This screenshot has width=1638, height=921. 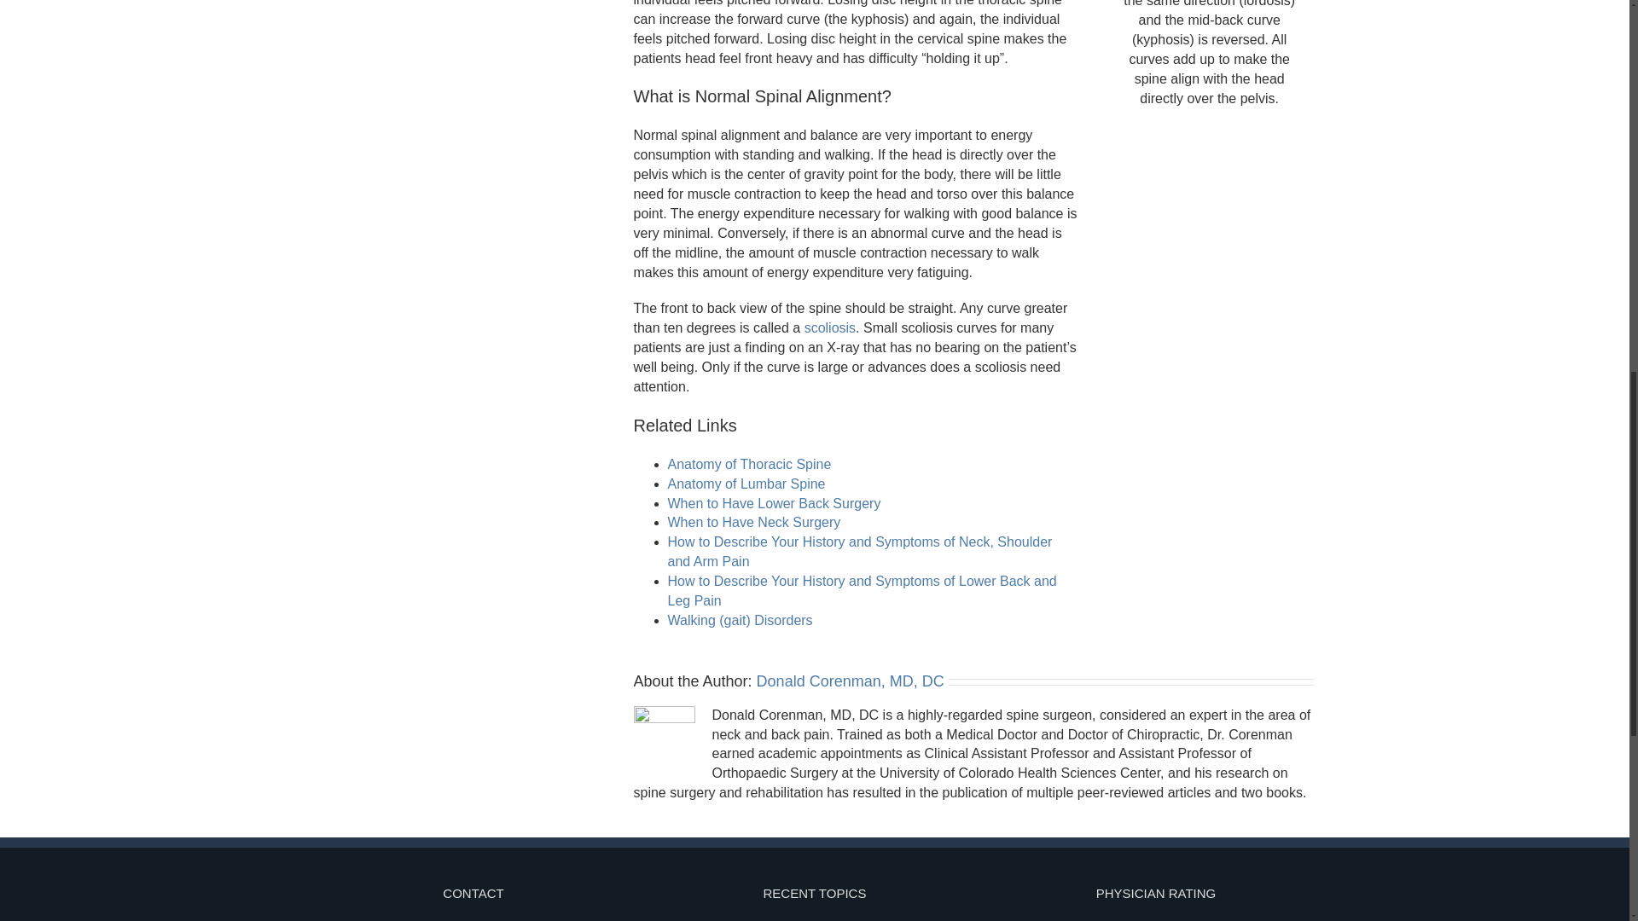 What do you see at coordinates (851, 681) in the screenshot?
I see `Posts by Donald Corenman, MD, DC` at bounding box center [851, 681].